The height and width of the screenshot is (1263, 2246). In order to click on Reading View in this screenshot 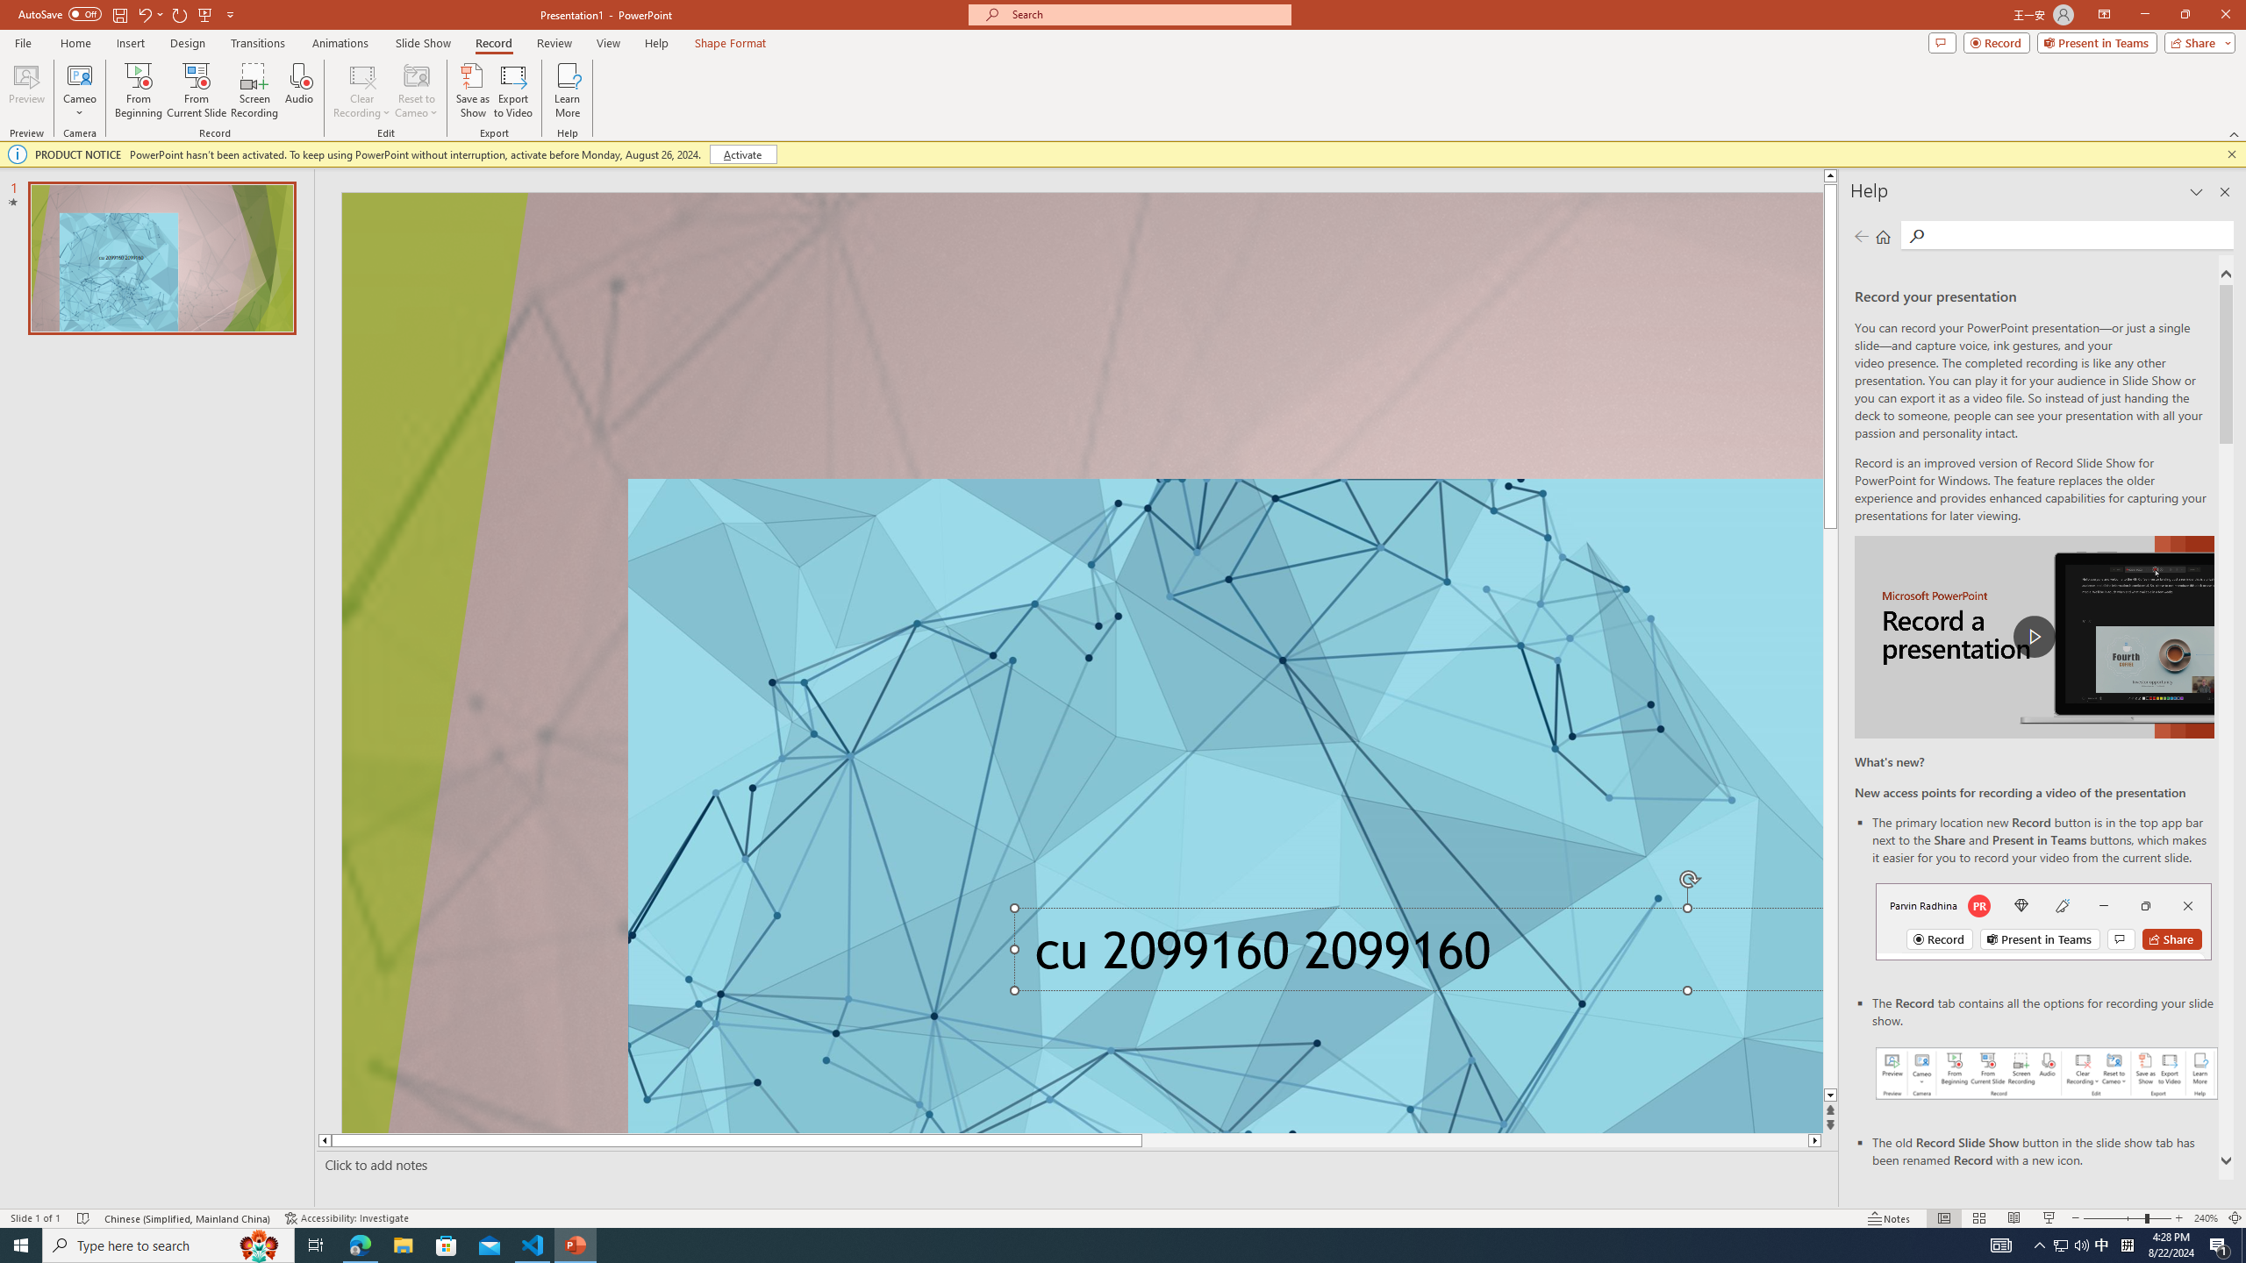, I will do `click(2014, 1218)`.